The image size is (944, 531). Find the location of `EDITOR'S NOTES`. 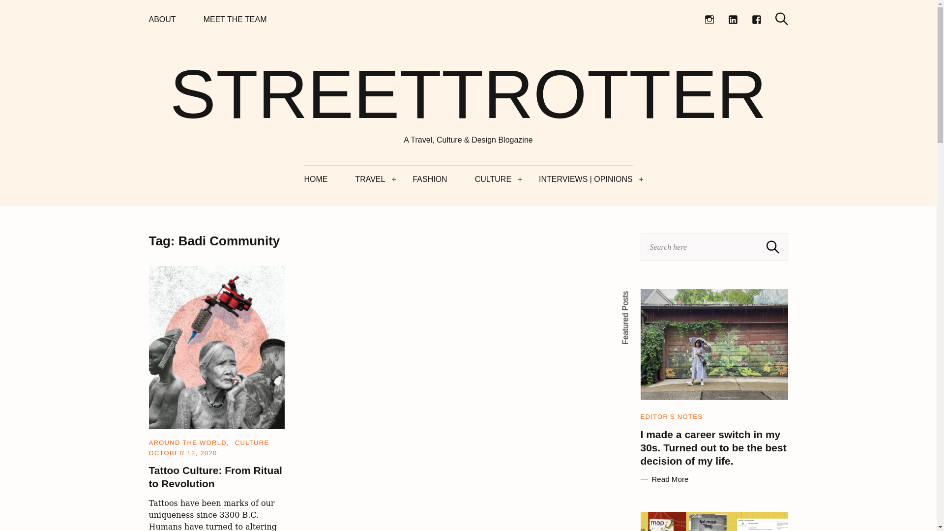

EDITOR'S NOTES is located at coordinates (671, 417).